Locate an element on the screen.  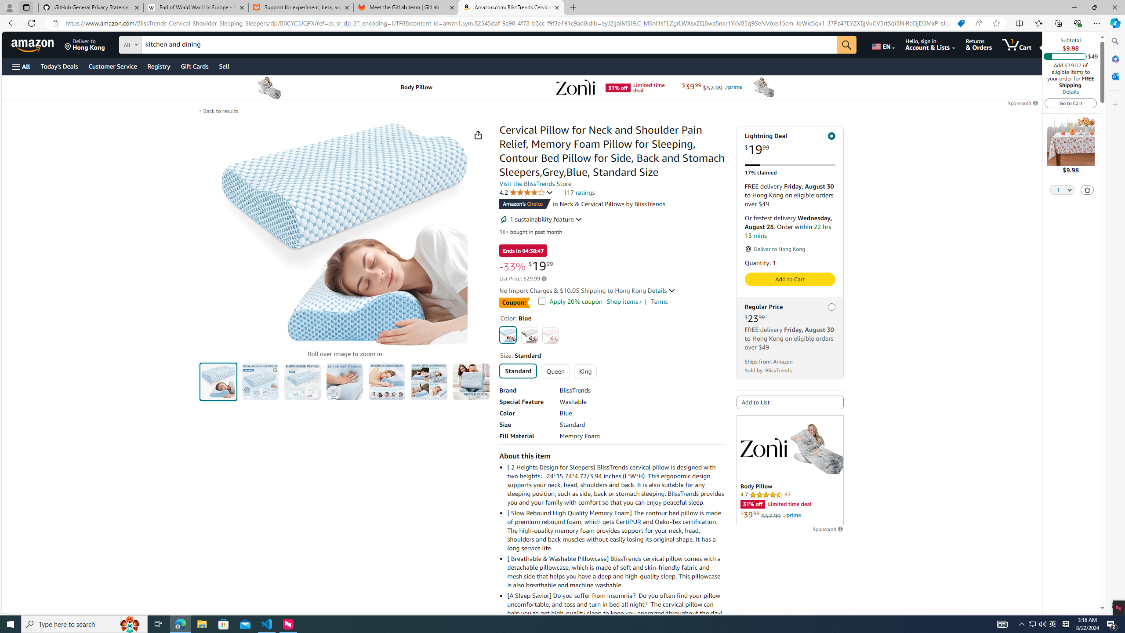
Sustainability features 1 sustainability feature  is located at coordinates (541, 219).